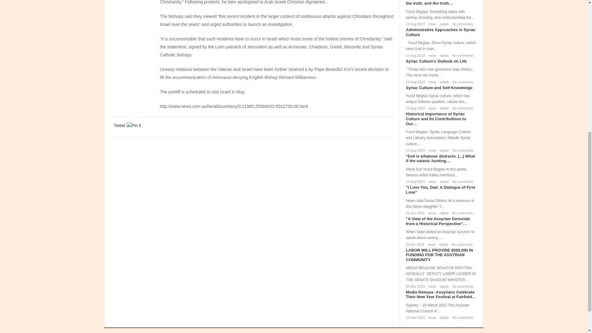 The height and width of the screenshot is (333, 592). Describe the element at coordinates (440, 190) in the screenshot. I see `I Love You, Dad: A Dialogue of First Love` at that location.